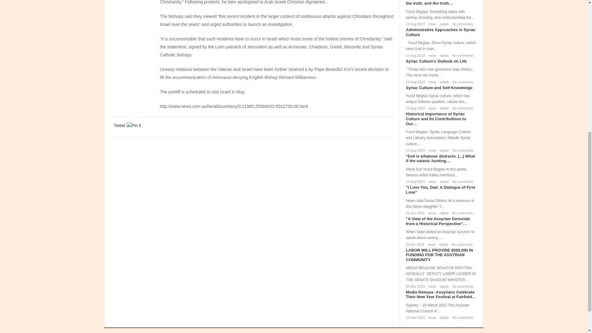 The height and width of the screenshot is (333, 592). Describe the element at coordinates (440, 190) in the screenshot. I see `I Love You, Dad: A Dialogue of First Love` at that location.